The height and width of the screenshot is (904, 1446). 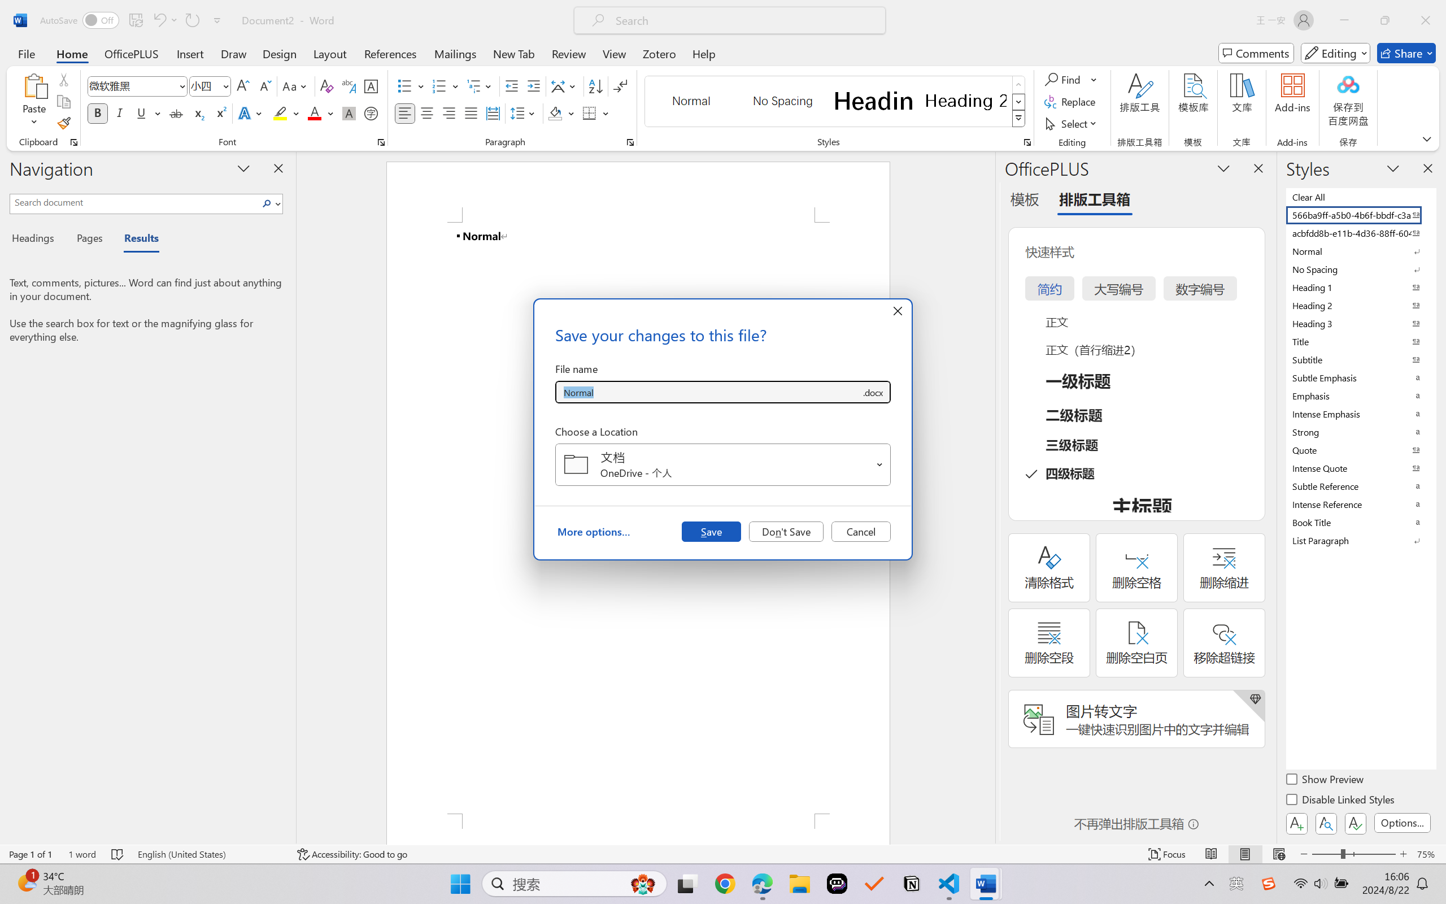 I want to click on Font, so click(x=132, y=86).